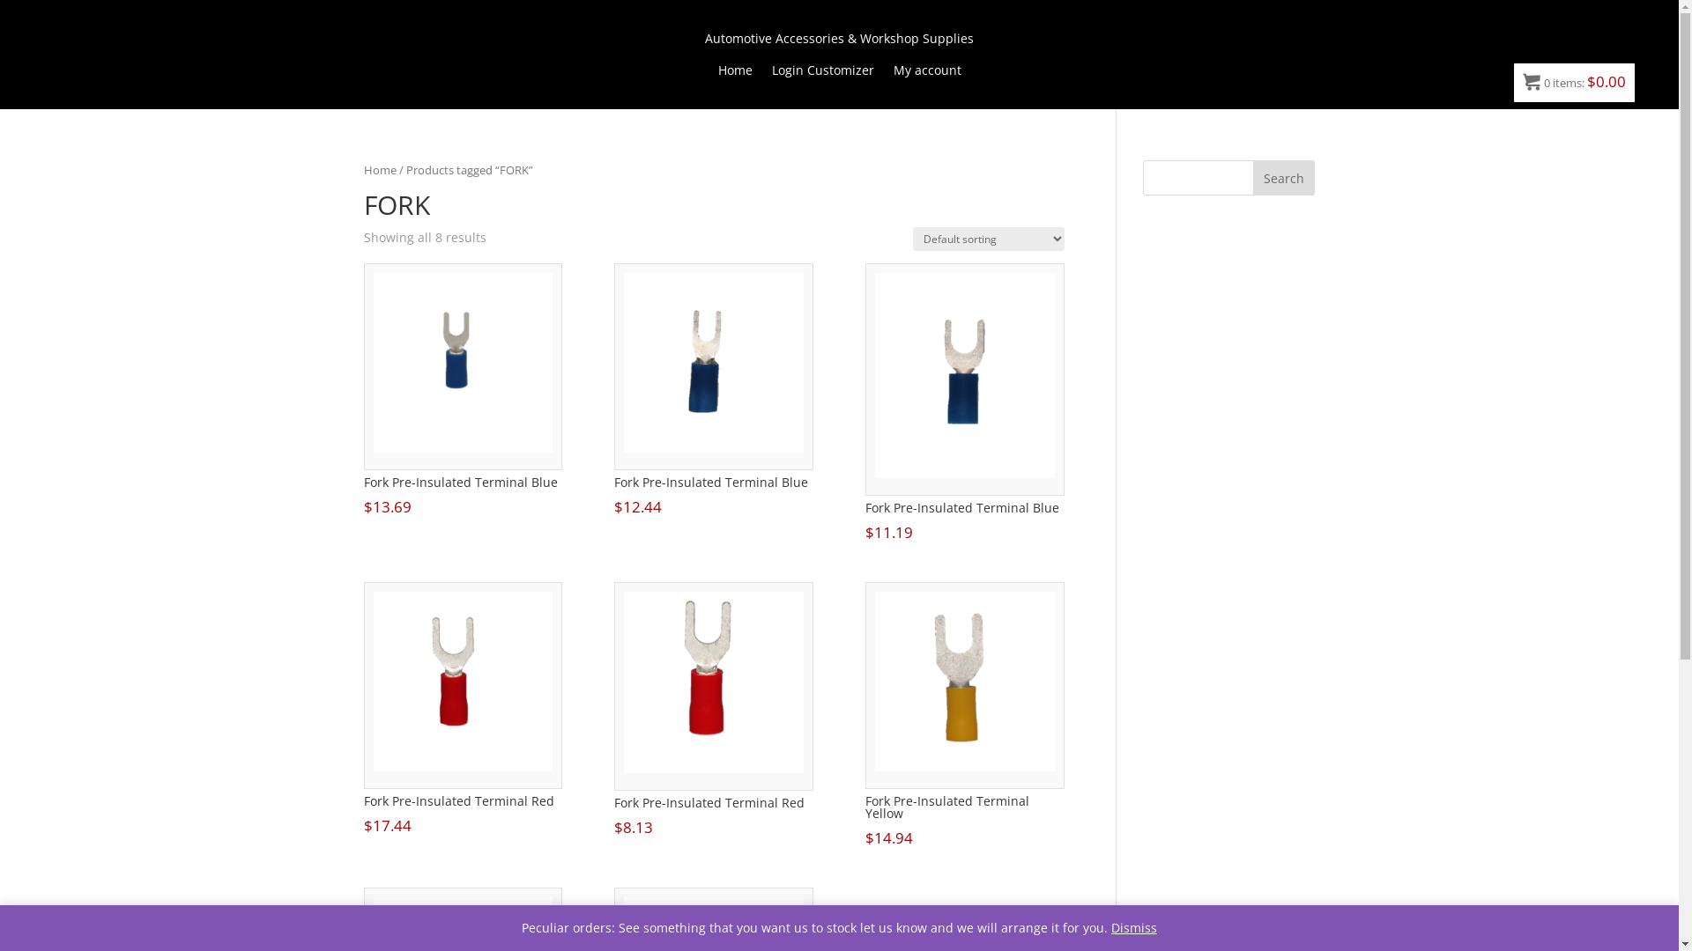  What do you see at coordinates (1574, 83) in the screenshot?
I see `0 items: $0.00` at bounding box center [1574, 83].